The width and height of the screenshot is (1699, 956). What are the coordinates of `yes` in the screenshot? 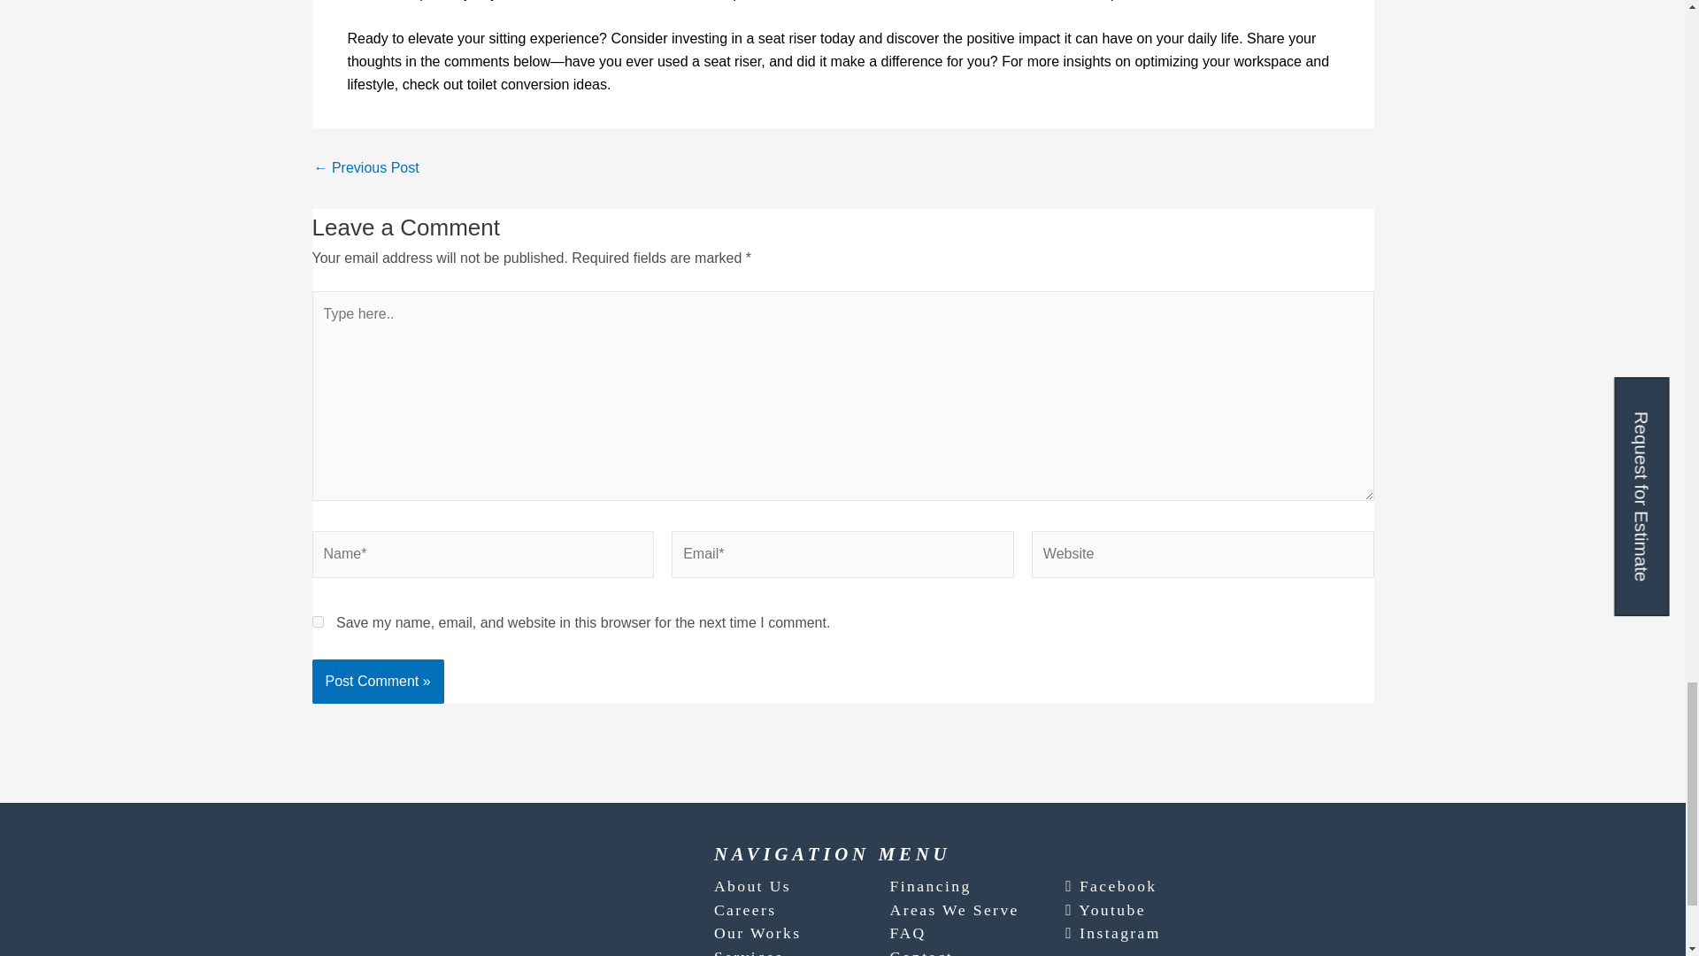 It's located at (317, 621).